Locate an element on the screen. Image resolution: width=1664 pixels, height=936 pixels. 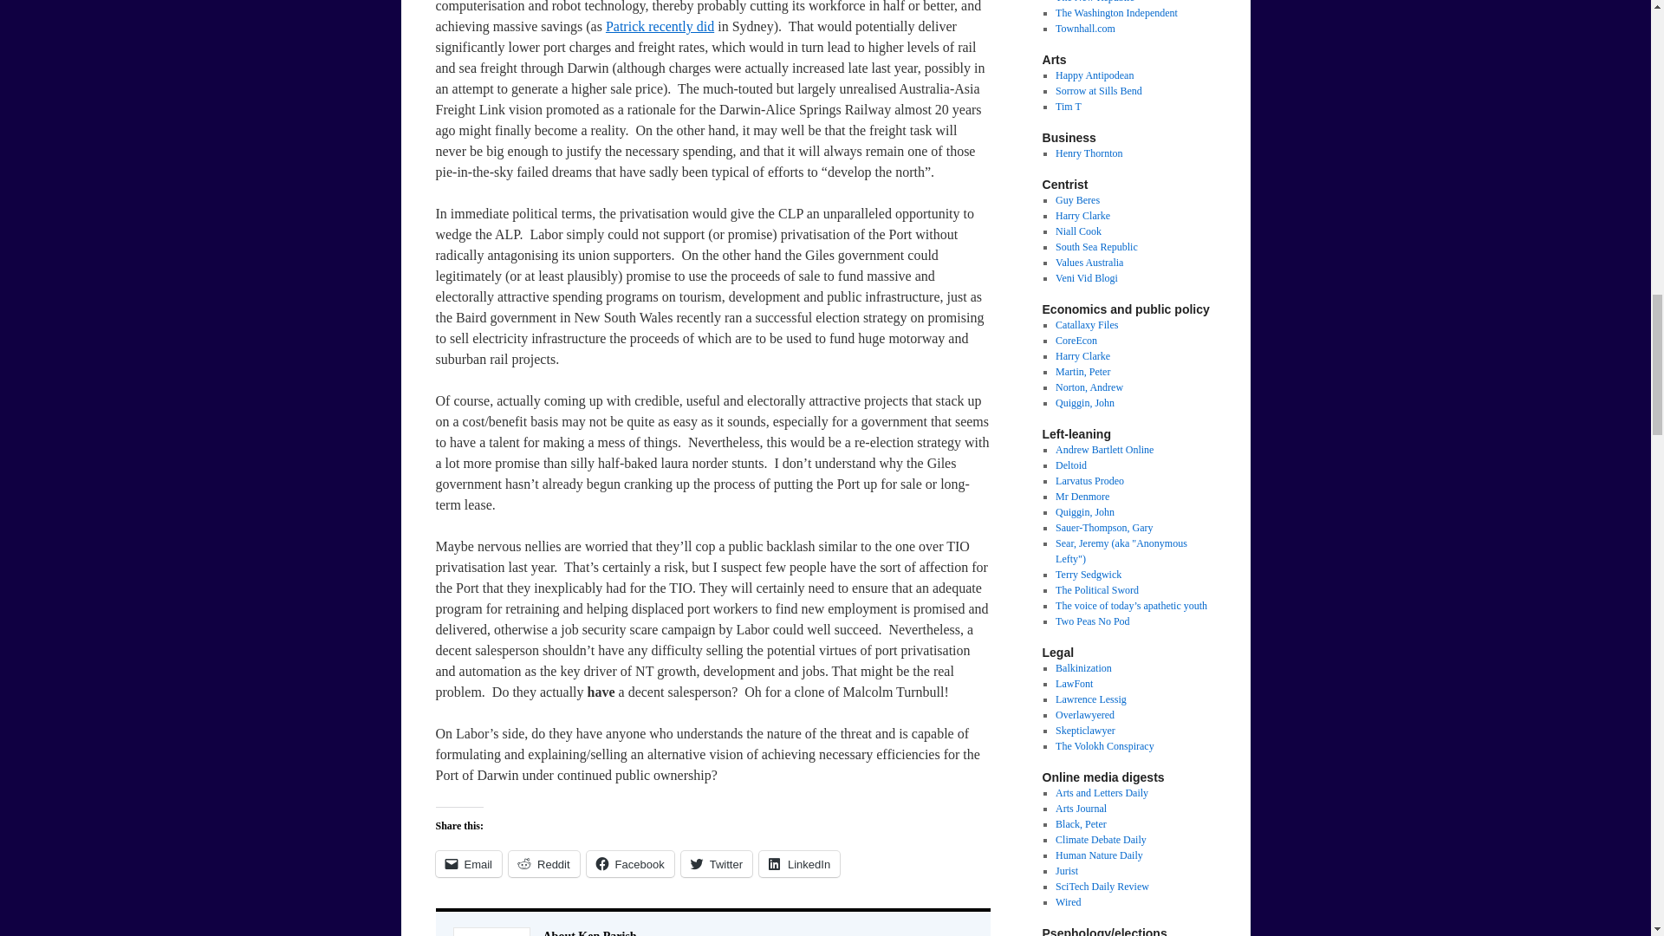
Patrick recently did is located at coordinates (659, 26).